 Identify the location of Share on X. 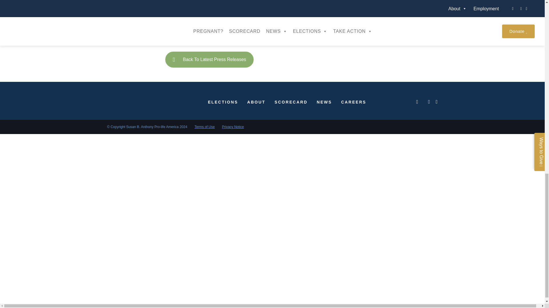
(216, 15).